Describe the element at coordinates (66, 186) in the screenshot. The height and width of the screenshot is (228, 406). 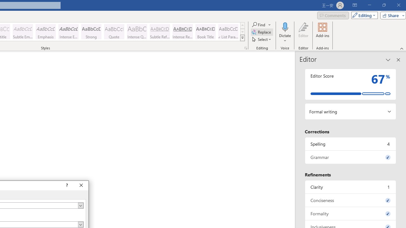
I see `Context help` at that location.